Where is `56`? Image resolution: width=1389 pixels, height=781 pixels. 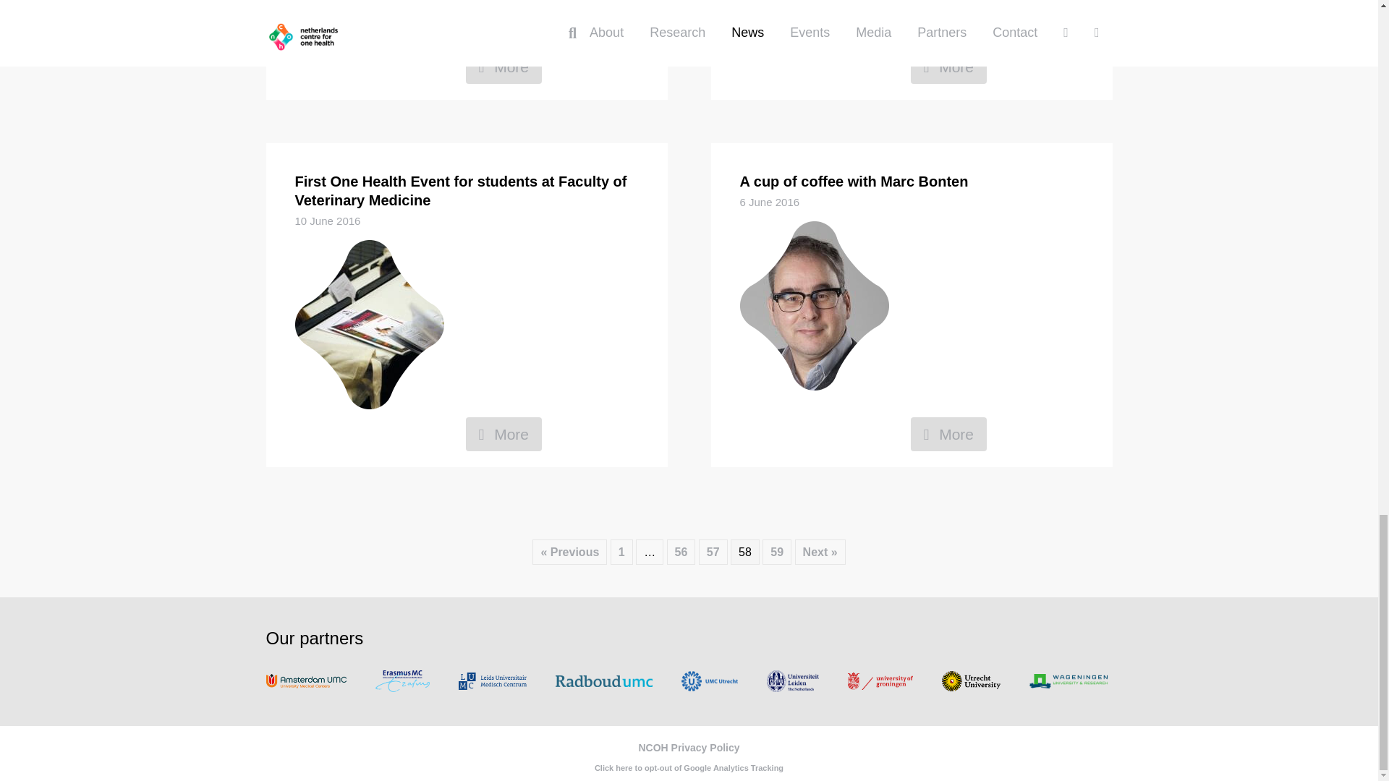
56 is located at coordinates (681, 552).